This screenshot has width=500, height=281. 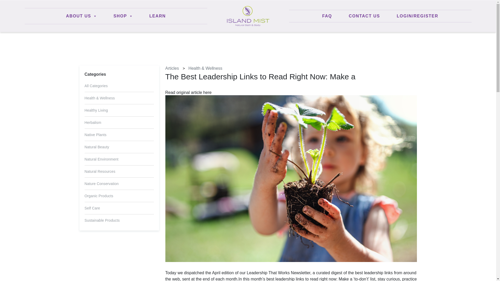 What do you see at coordinates (248, 16) in the screenshot?
I see `Island Mist logo` at bounding box center [248, 16].